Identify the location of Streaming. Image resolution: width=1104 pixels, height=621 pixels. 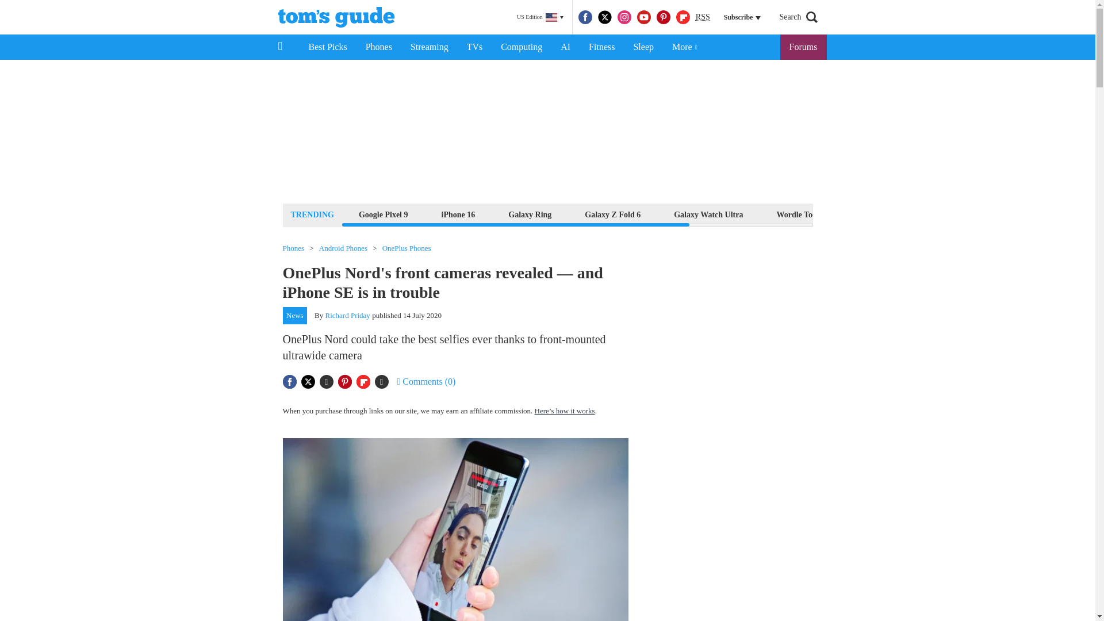
(430, 47).